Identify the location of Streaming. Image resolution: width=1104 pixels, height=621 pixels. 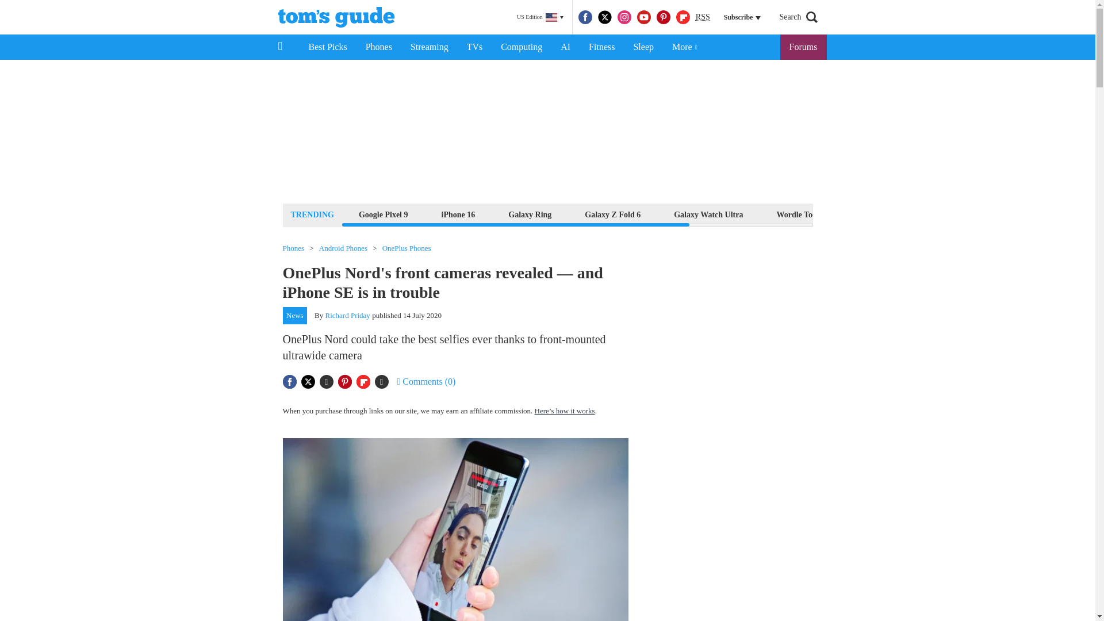
(430, 47).